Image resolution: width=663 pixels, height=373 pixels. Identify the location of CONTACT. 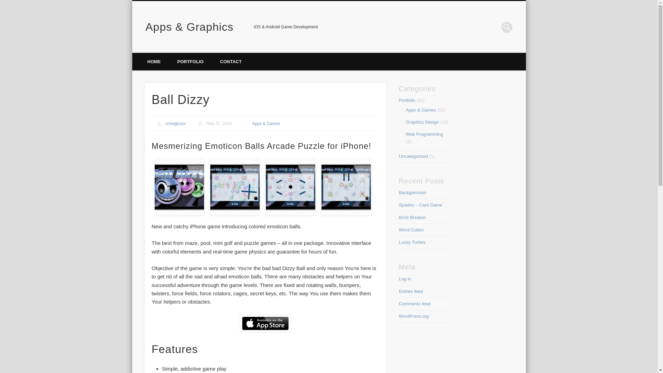
(231, 61).